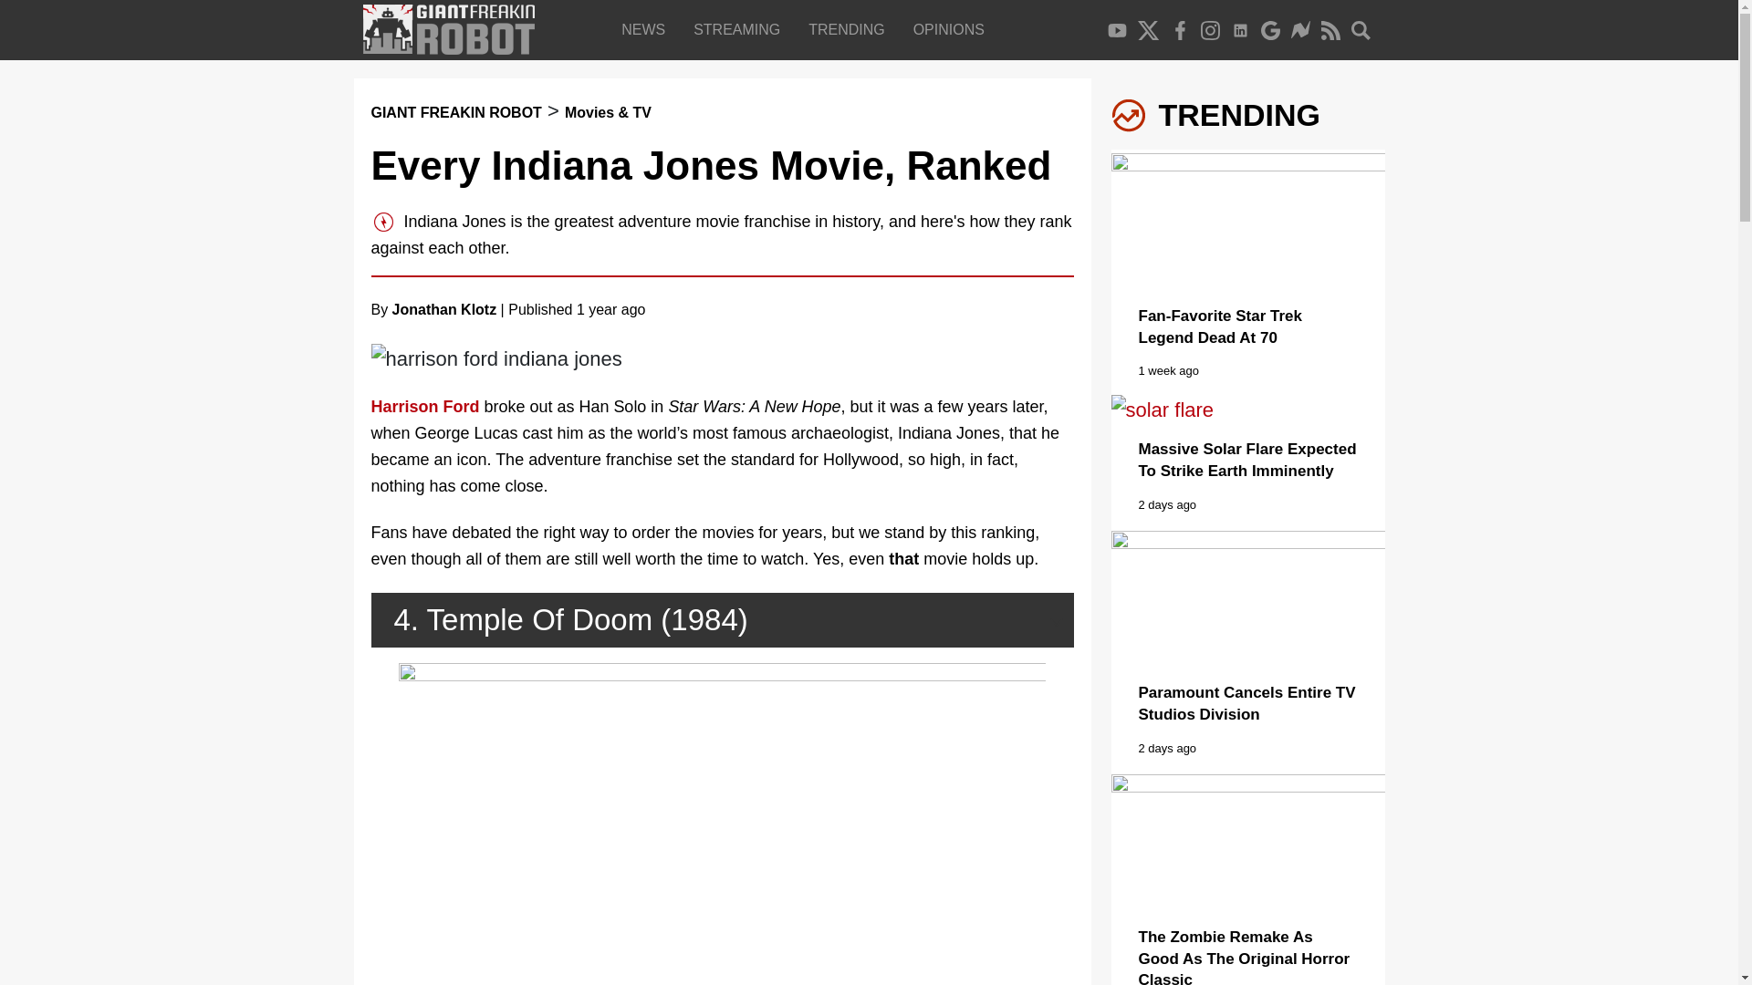 This screenshot has width=1752, height=985. I want to click on GIANT FREAKIN ROBOT, so click(455, 111).